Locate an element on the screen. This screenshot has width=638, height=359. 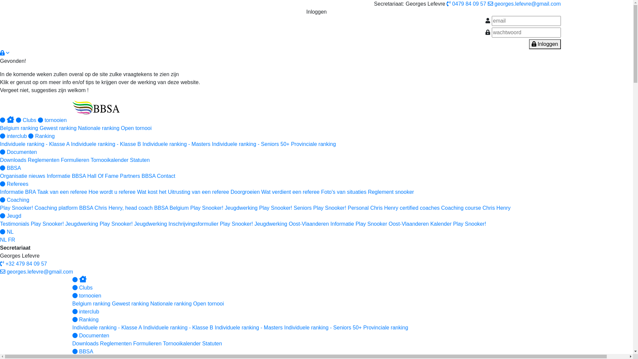
Provinciale ranking is located at coordinates (385, 328).